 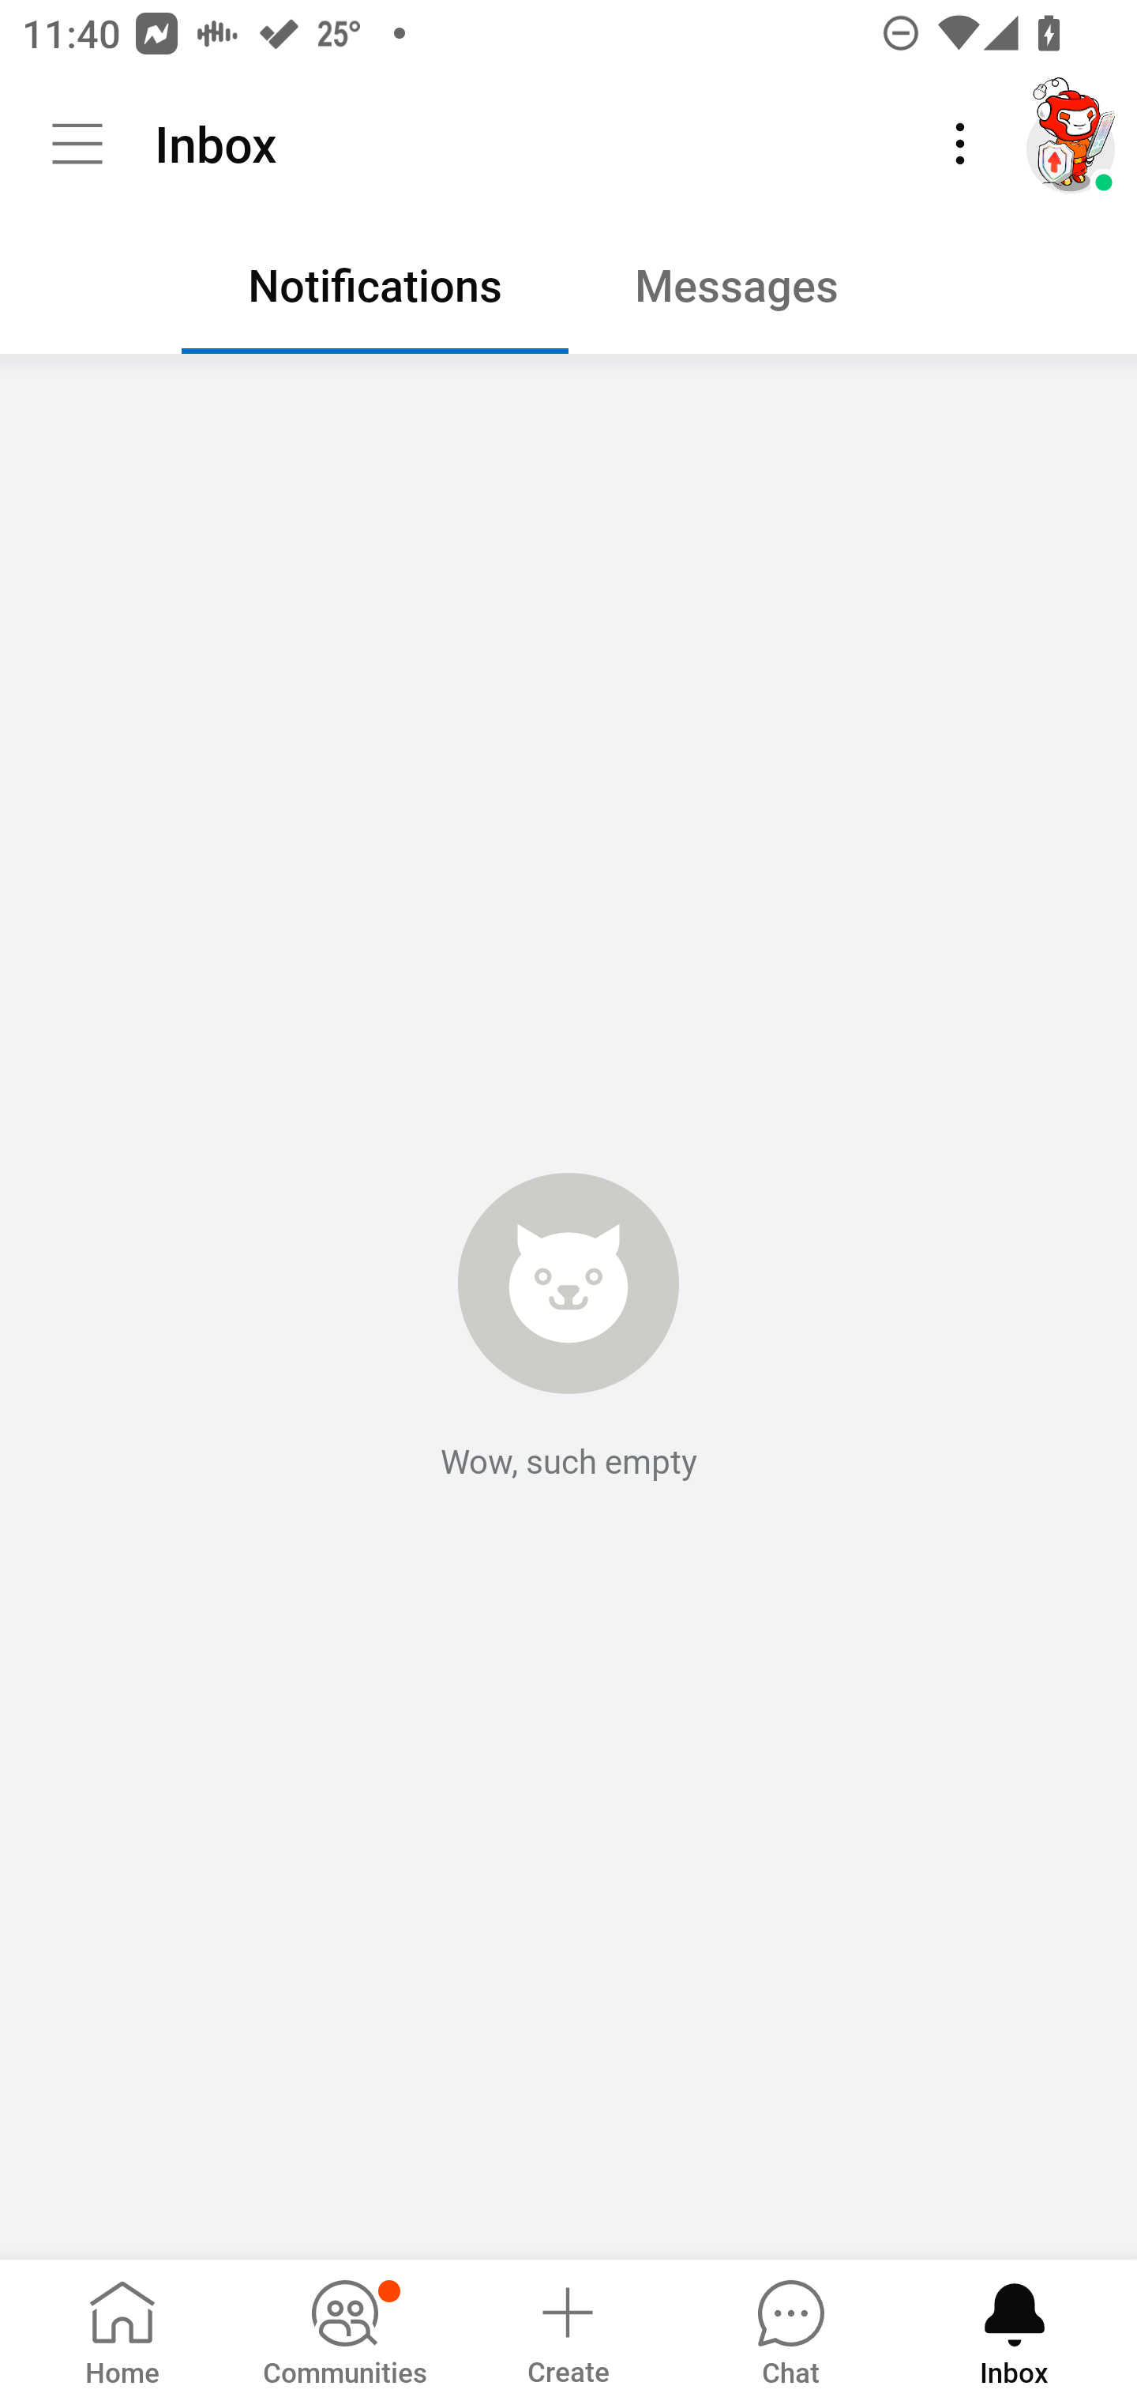 I want to click on TestAppium002 account, so click(x=1071, y=144).